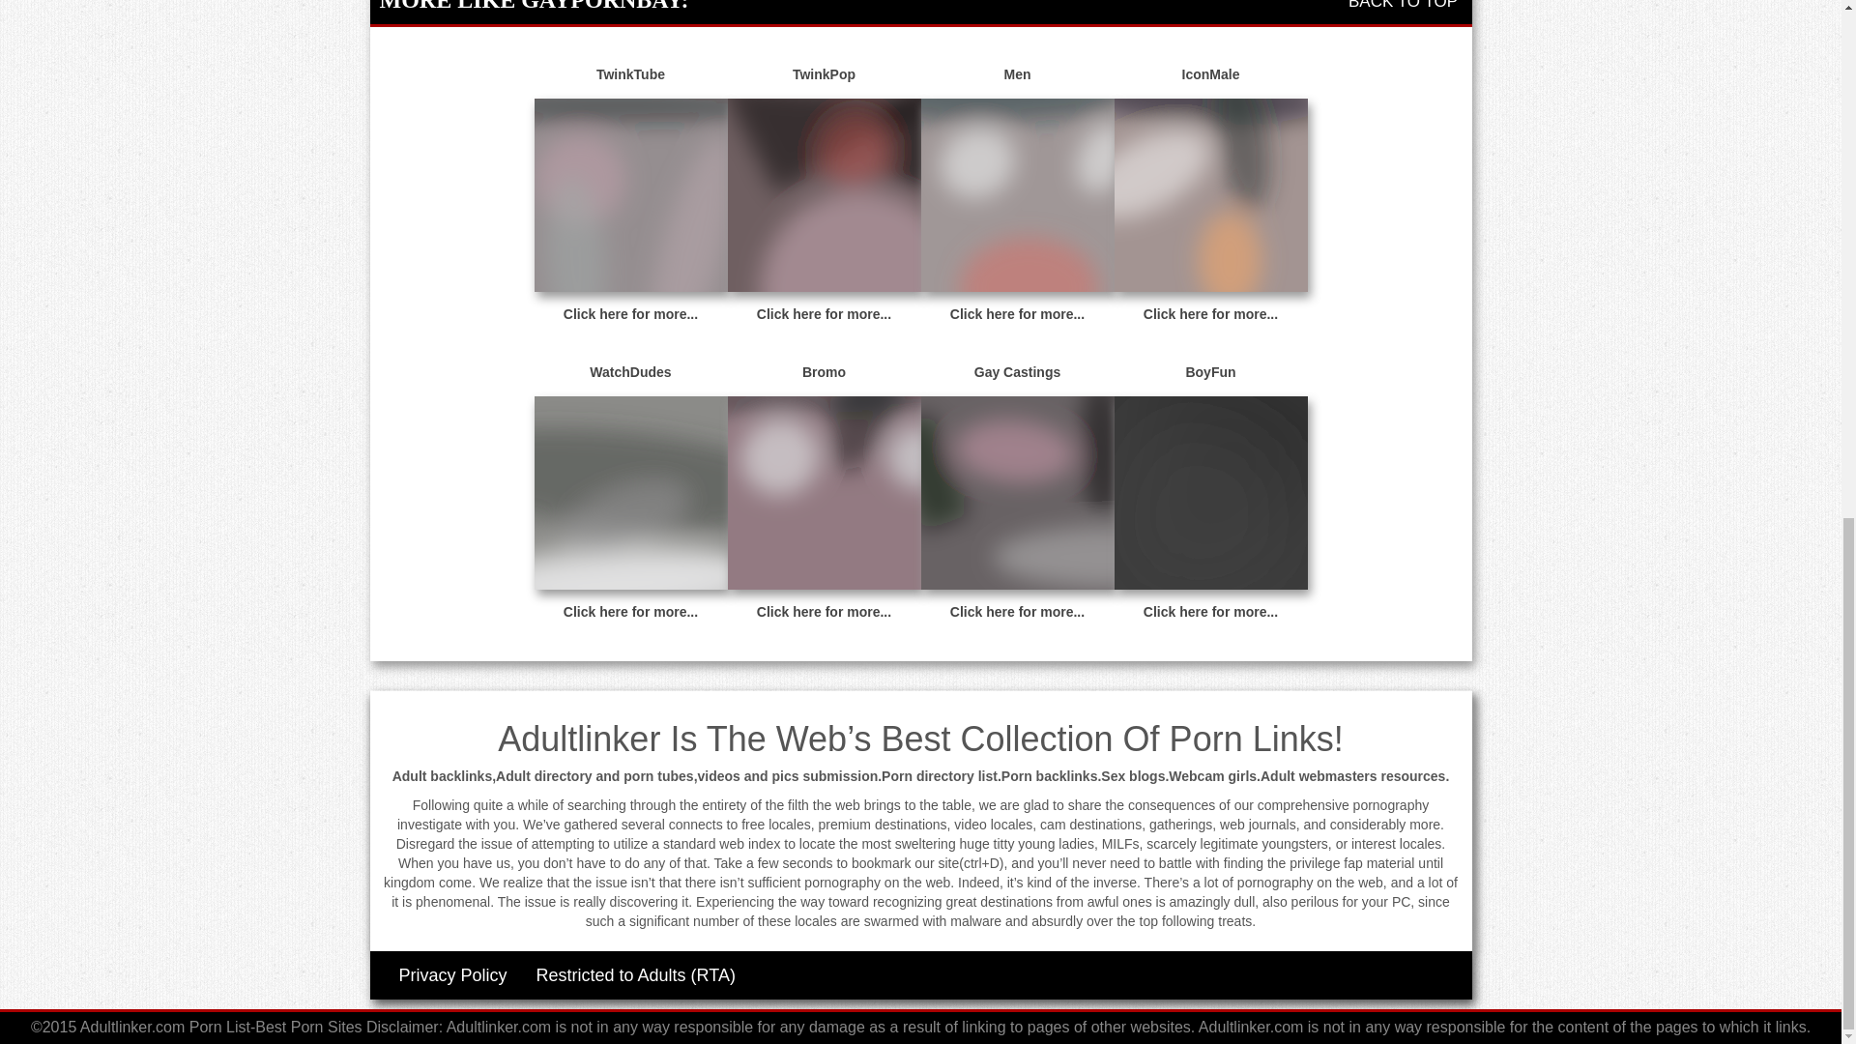 The image size is (1856, 1044). What do you see at coordinates (1017, 313) in the screenshot?
I see `Click here for more...` at bounding box center [1017, 313].